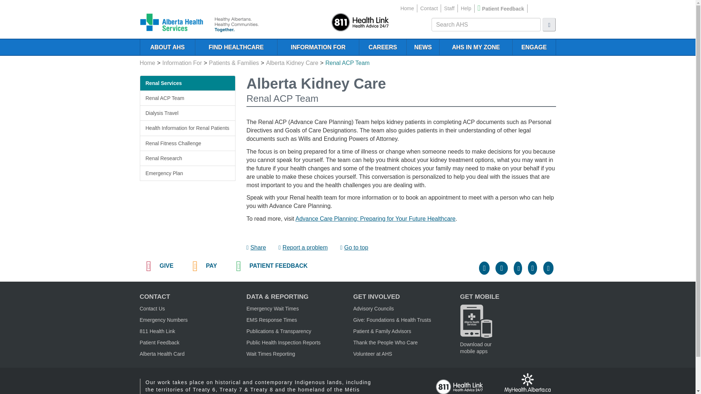 The image size is (701, 394). I want to click on Patient Feedback, so click(503, 9).